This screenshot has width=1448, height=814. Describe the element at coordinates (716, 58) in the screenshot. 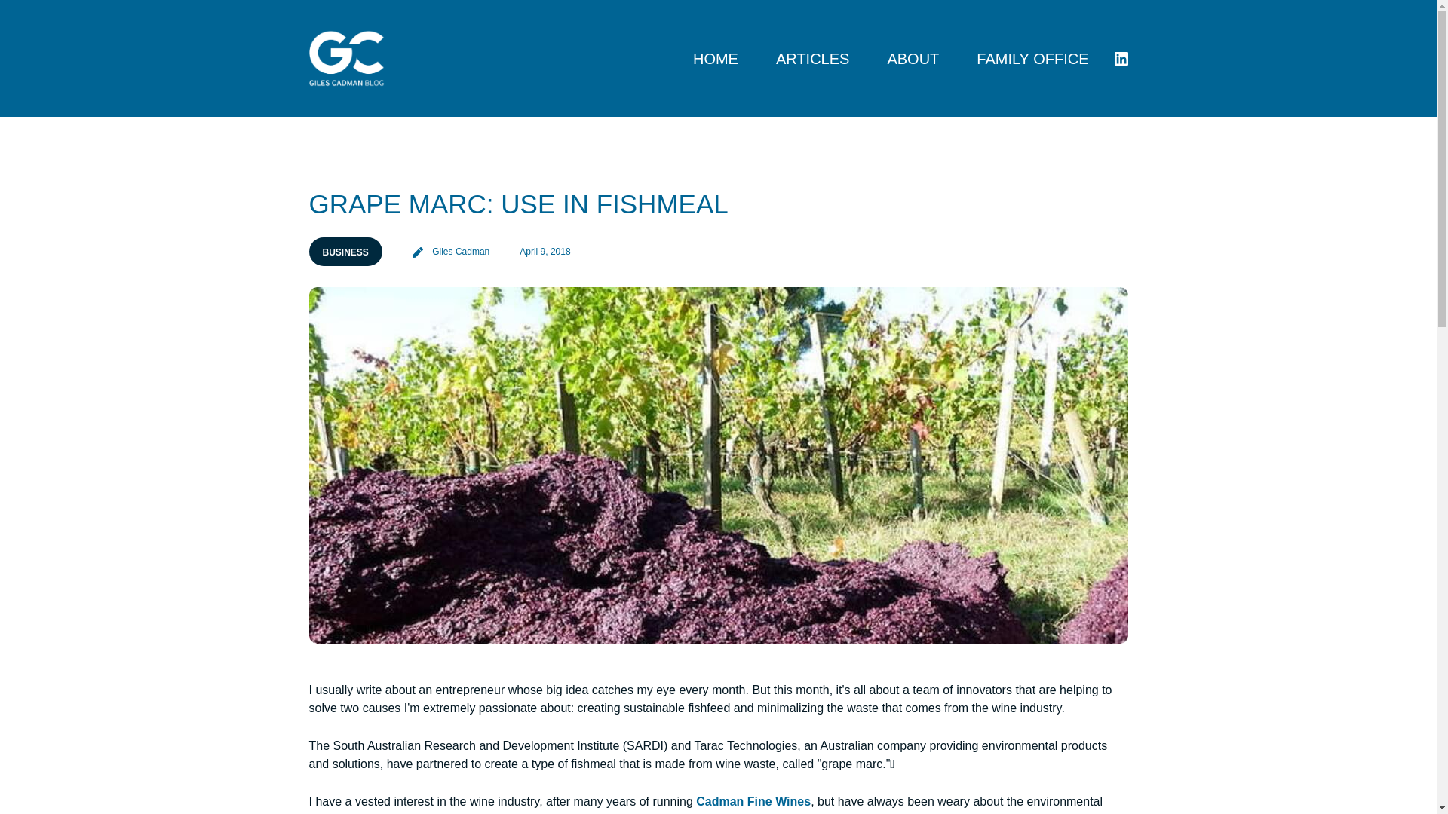

I see `HOME` at that location.